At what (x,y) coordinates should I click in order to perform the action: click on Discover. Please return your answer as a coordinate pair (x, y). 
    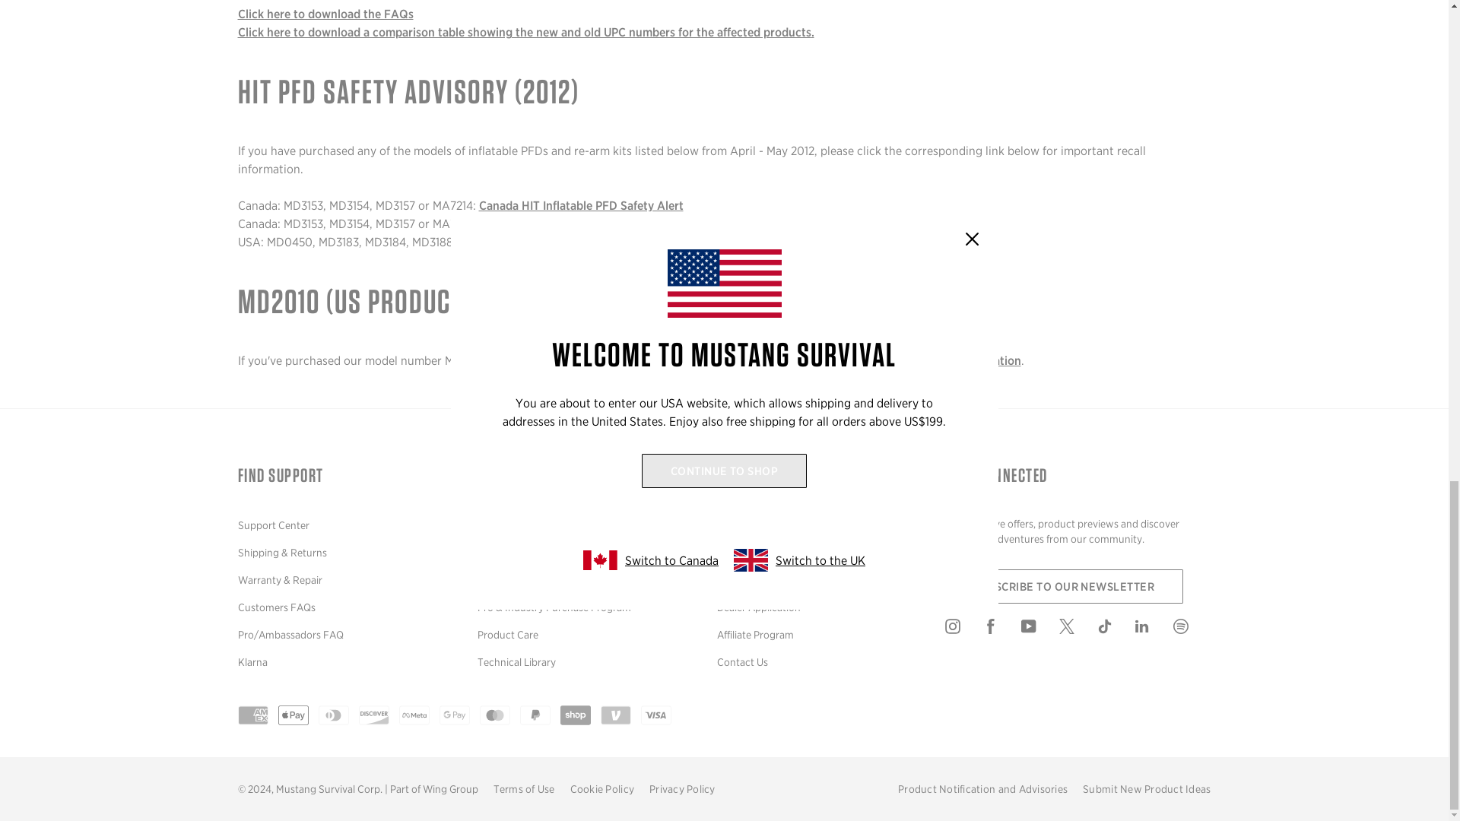
    Looking at the image, I should click on (374, 715).